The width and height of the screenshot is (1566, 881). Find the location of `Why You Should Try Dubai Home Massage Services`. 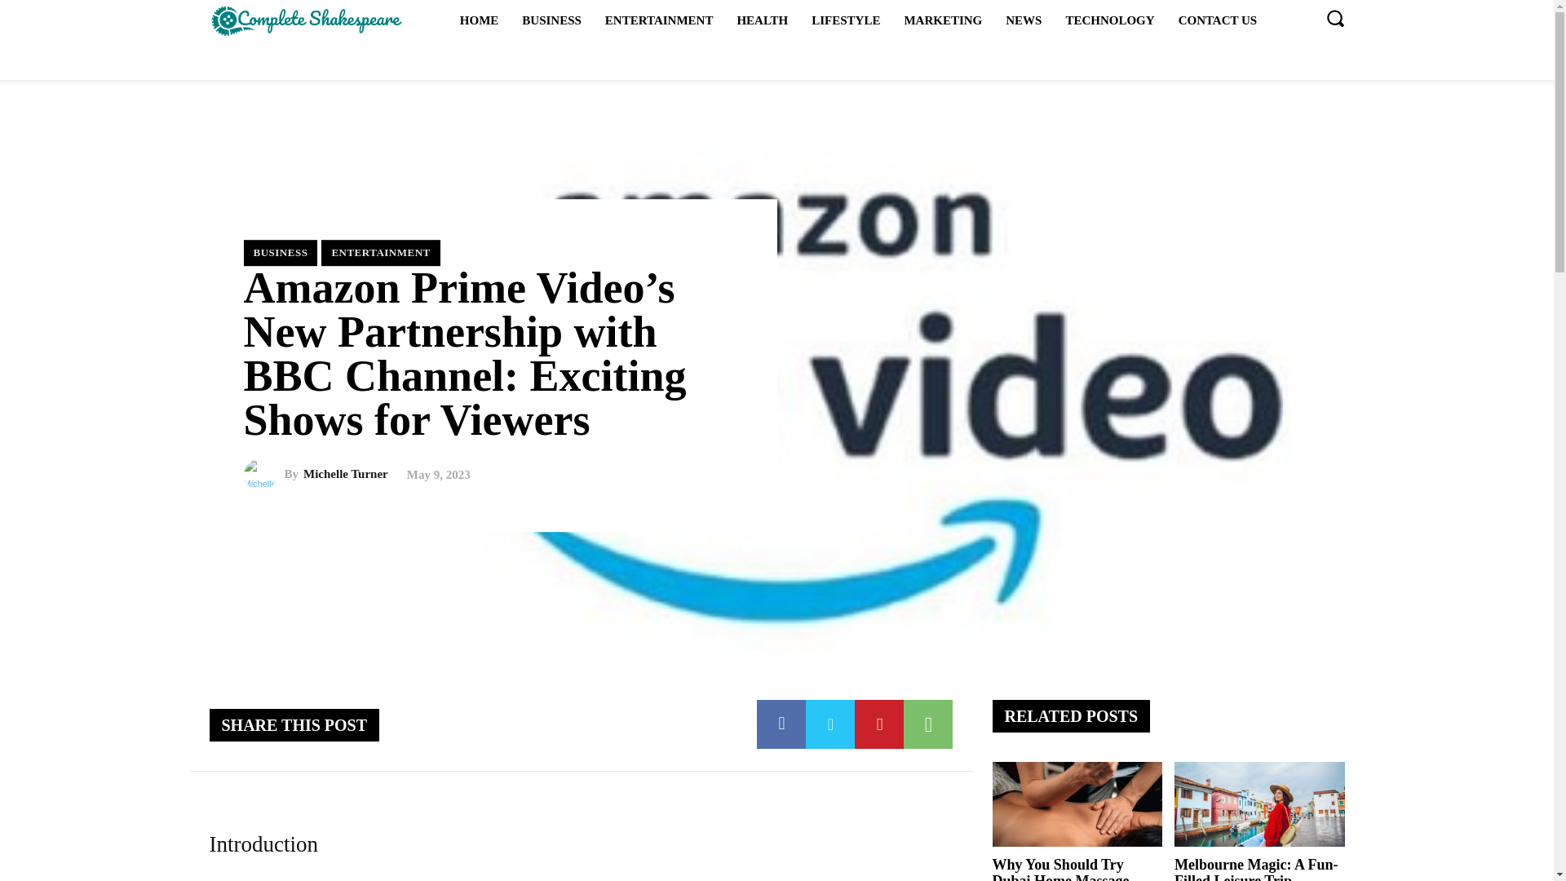

Why You Should Try Dubai Home Massage Services is located at coordinates (1060, 868).